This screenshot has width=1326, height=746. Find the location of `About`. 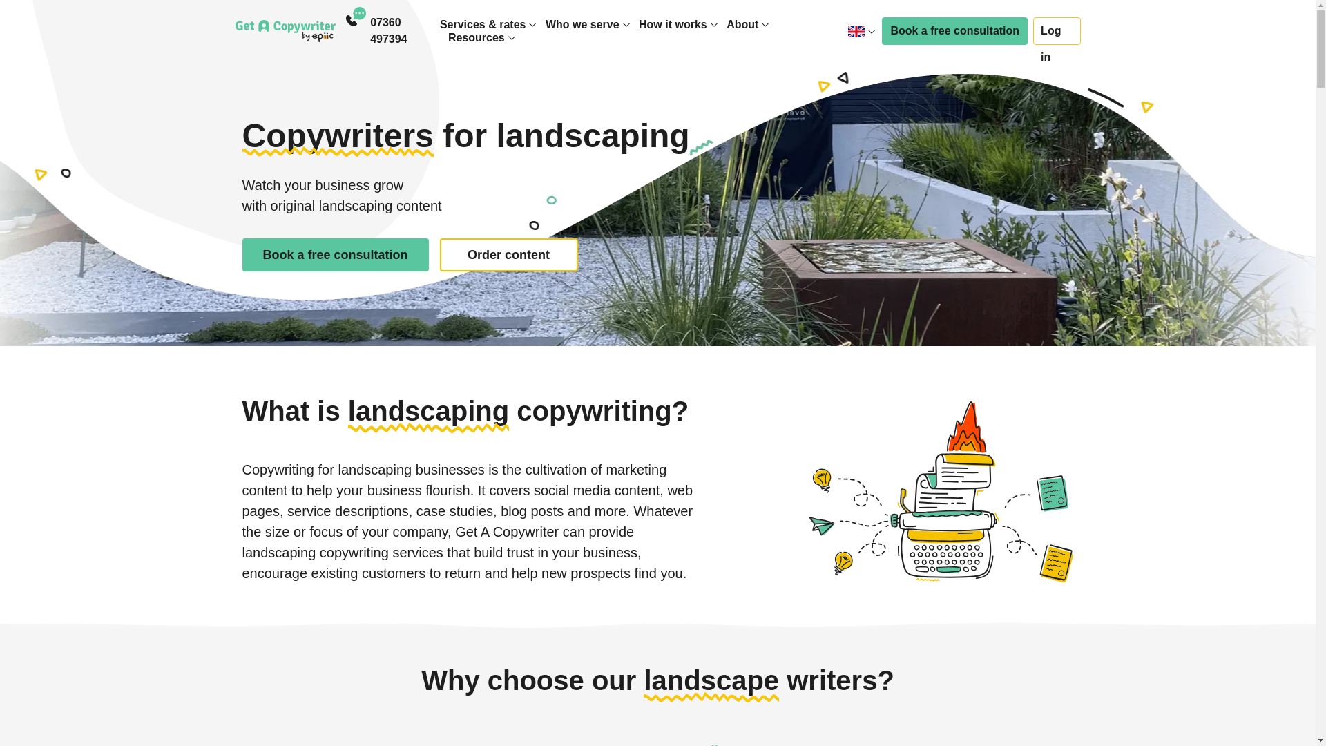

About is located at coordinates (742, 24).